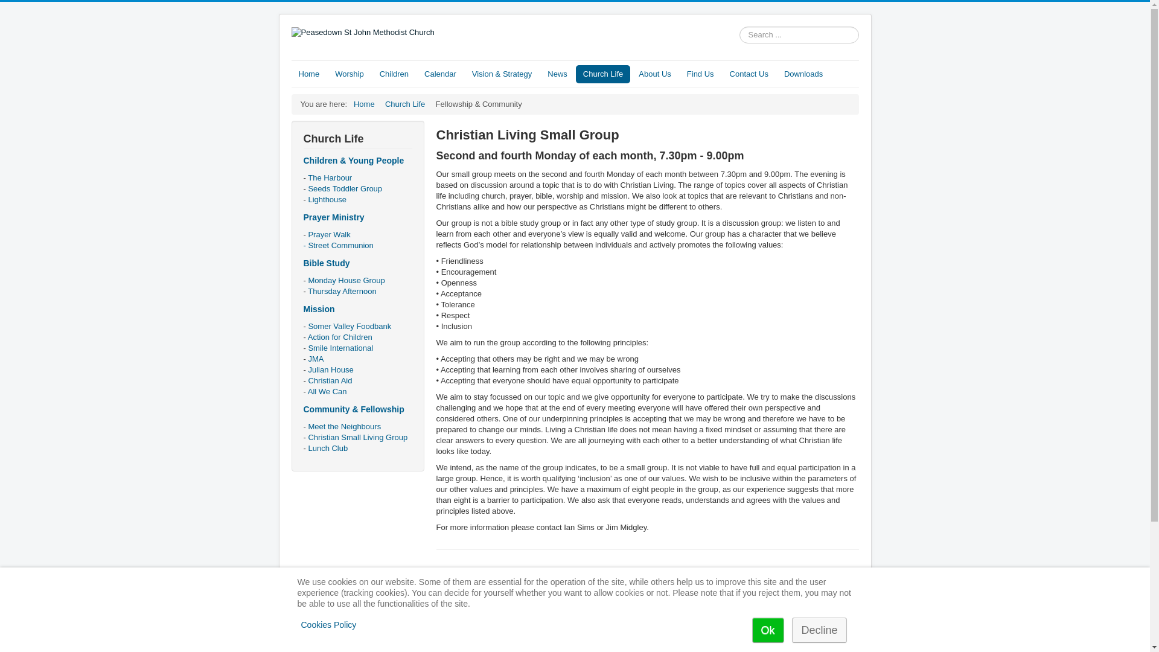  I want to click on News, so click(557, 74).